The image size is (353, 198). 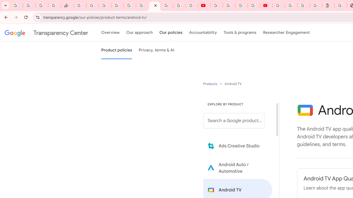 I want to click on Sign in - Google Accounts, so click(x=279, y=5).